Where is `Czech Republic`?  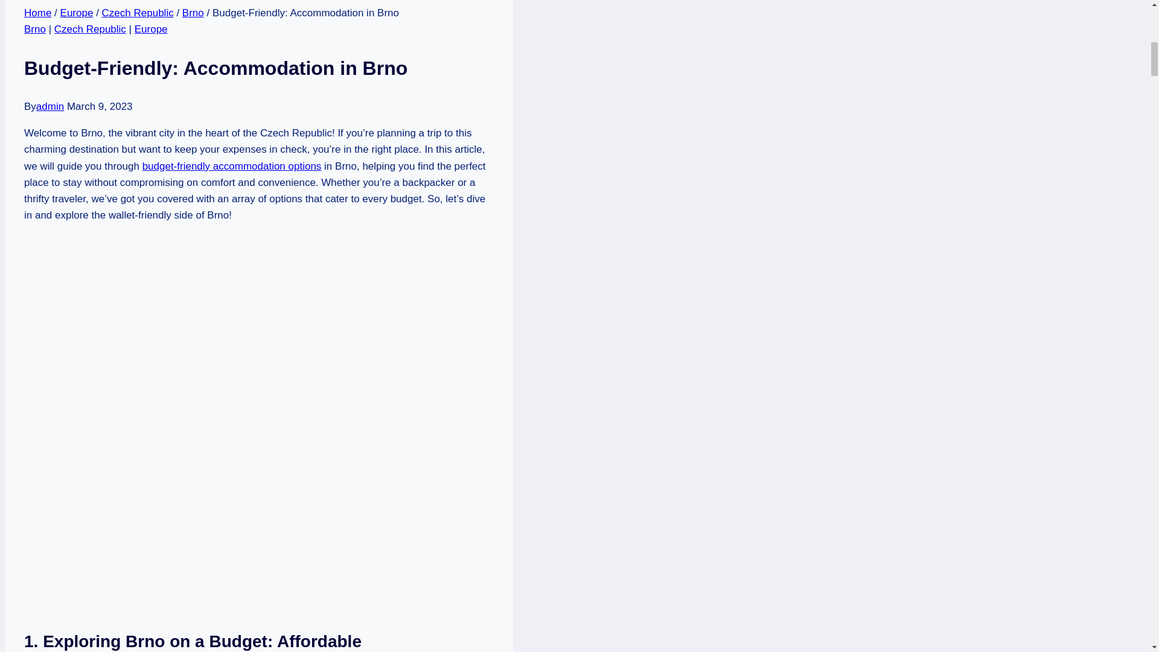 Czech Republic is located at coordinates (138, 13).